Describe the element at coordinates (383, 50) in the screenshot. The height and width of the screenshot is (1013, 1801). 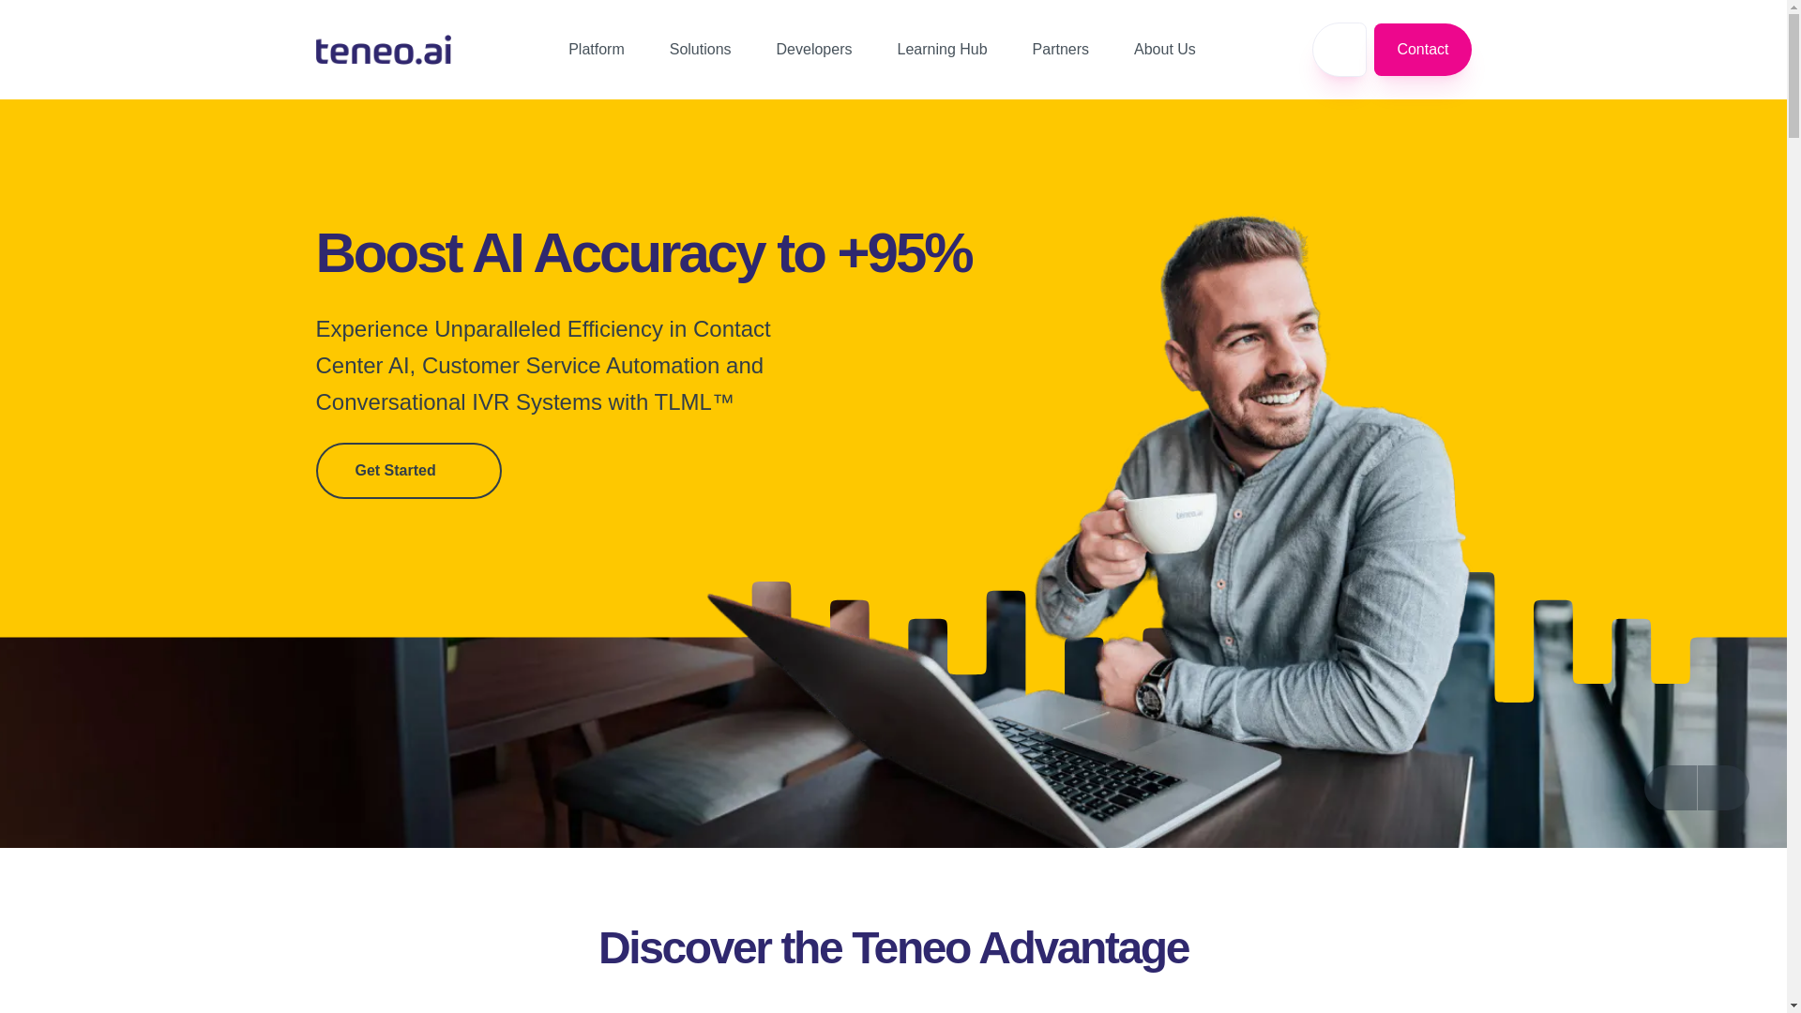
I see `Teneo.AI` at that location.